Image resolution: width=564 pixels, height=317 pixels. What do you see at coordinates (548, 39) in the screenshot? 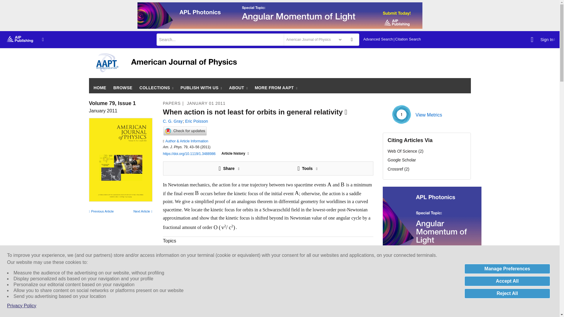
I see `Sign In` at bounding box center [548, 39].